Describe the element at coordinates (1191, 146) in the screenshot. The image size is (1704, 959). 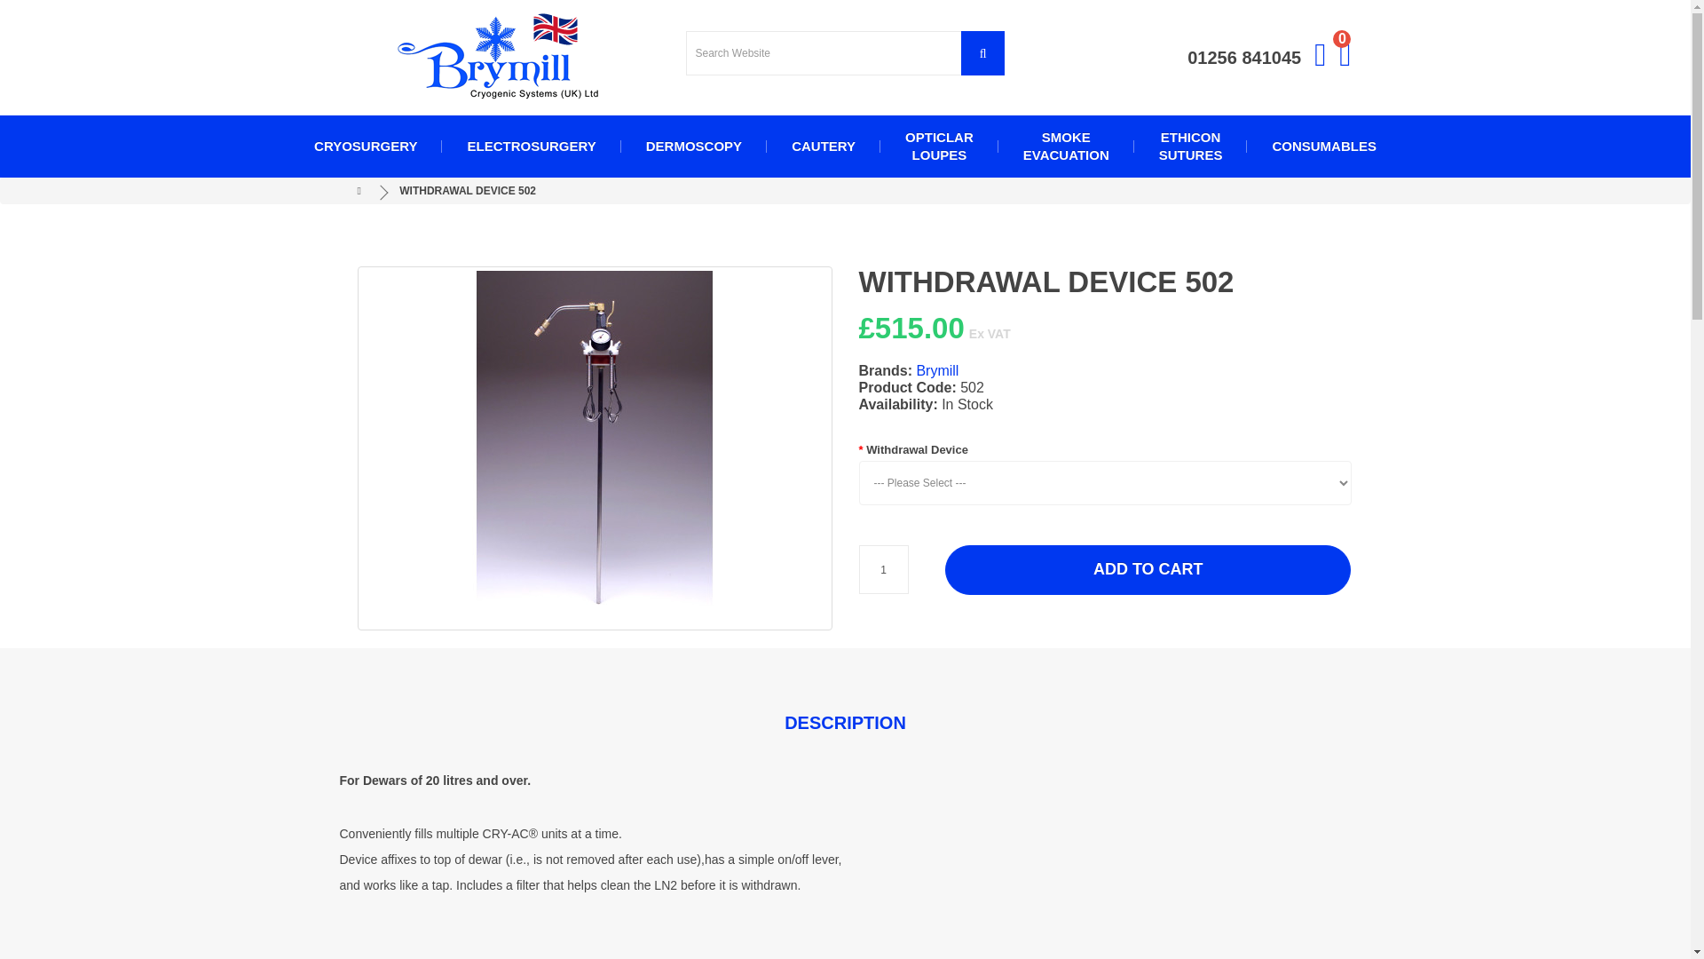
I see `ETHICON SUTURES` at that location.